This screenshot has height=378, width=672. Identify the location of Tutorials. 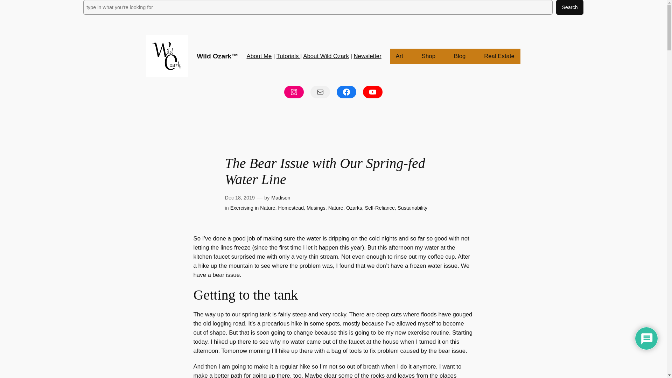
(288, 56).